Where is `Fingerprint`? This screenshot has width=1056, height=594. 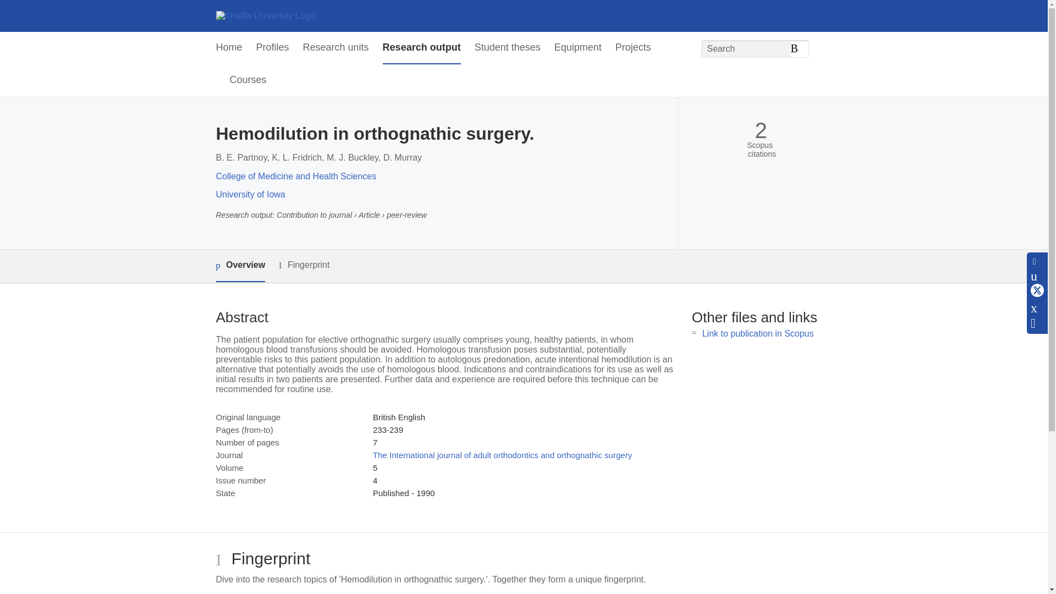 Fingerprint is located at coordinates (304, 265).